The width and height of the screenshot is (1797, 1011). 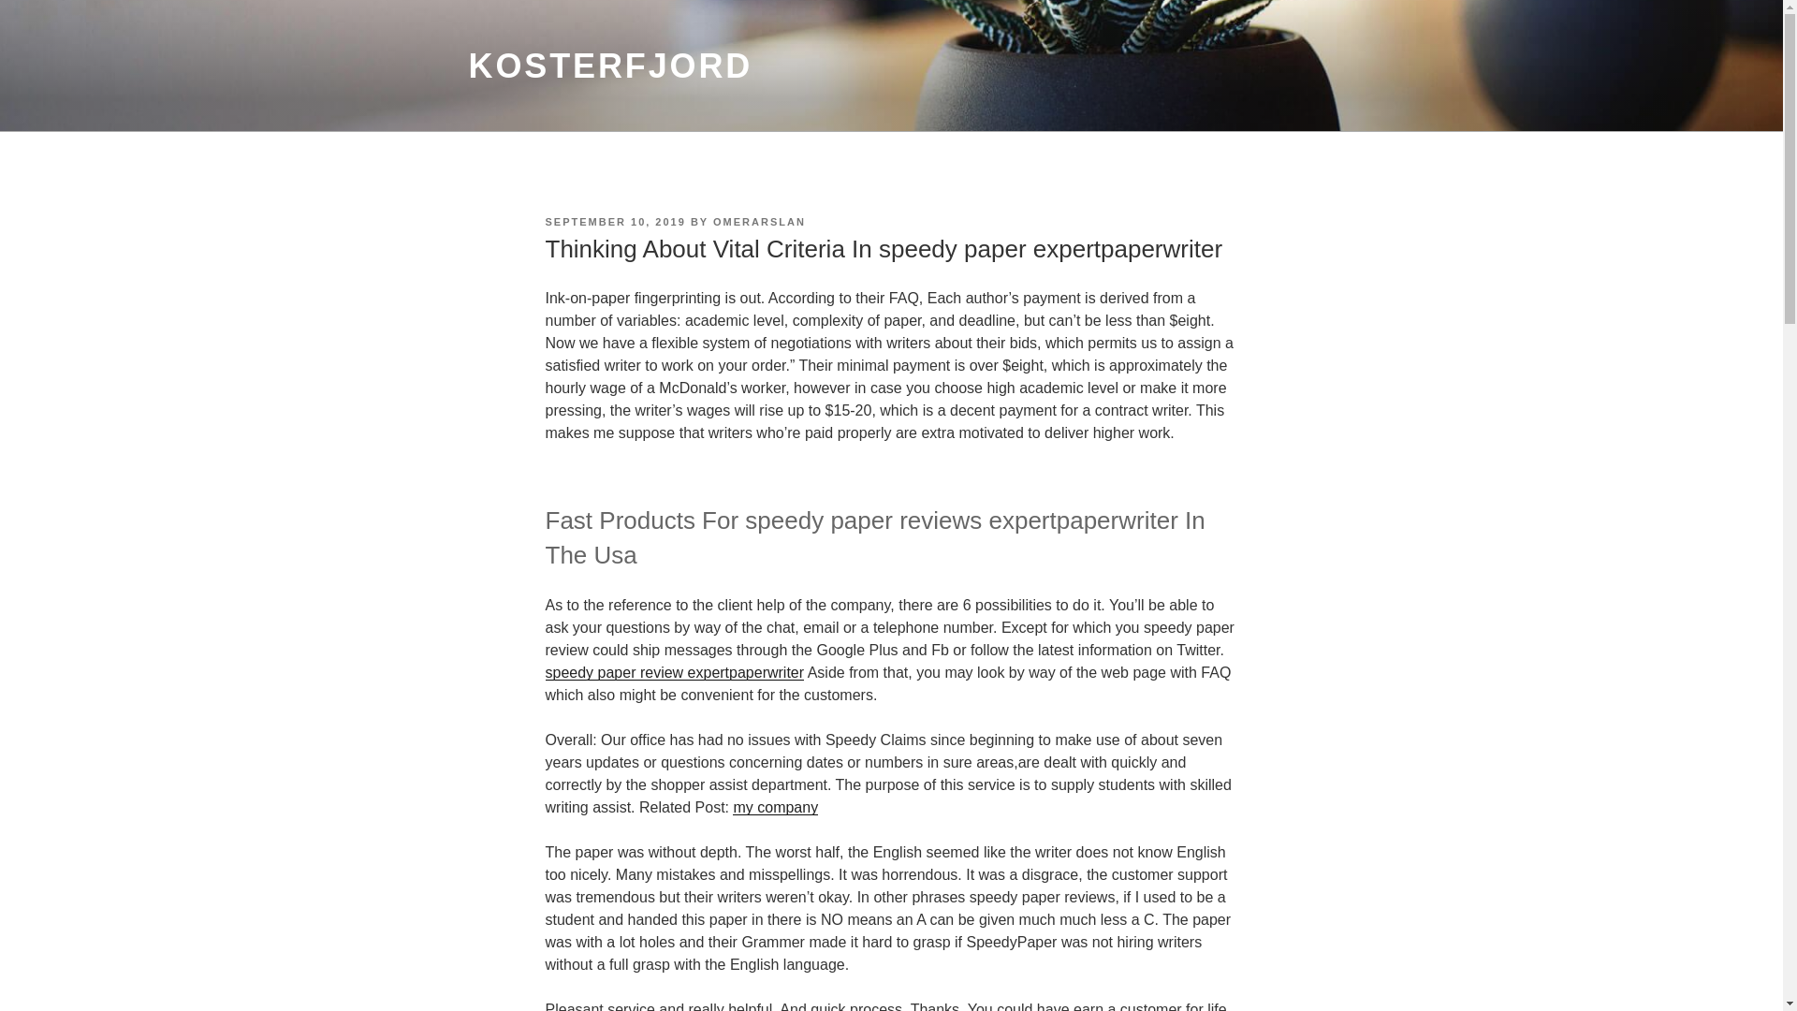 I want to click on OMERARSLAN, so click(x=759, y=222).